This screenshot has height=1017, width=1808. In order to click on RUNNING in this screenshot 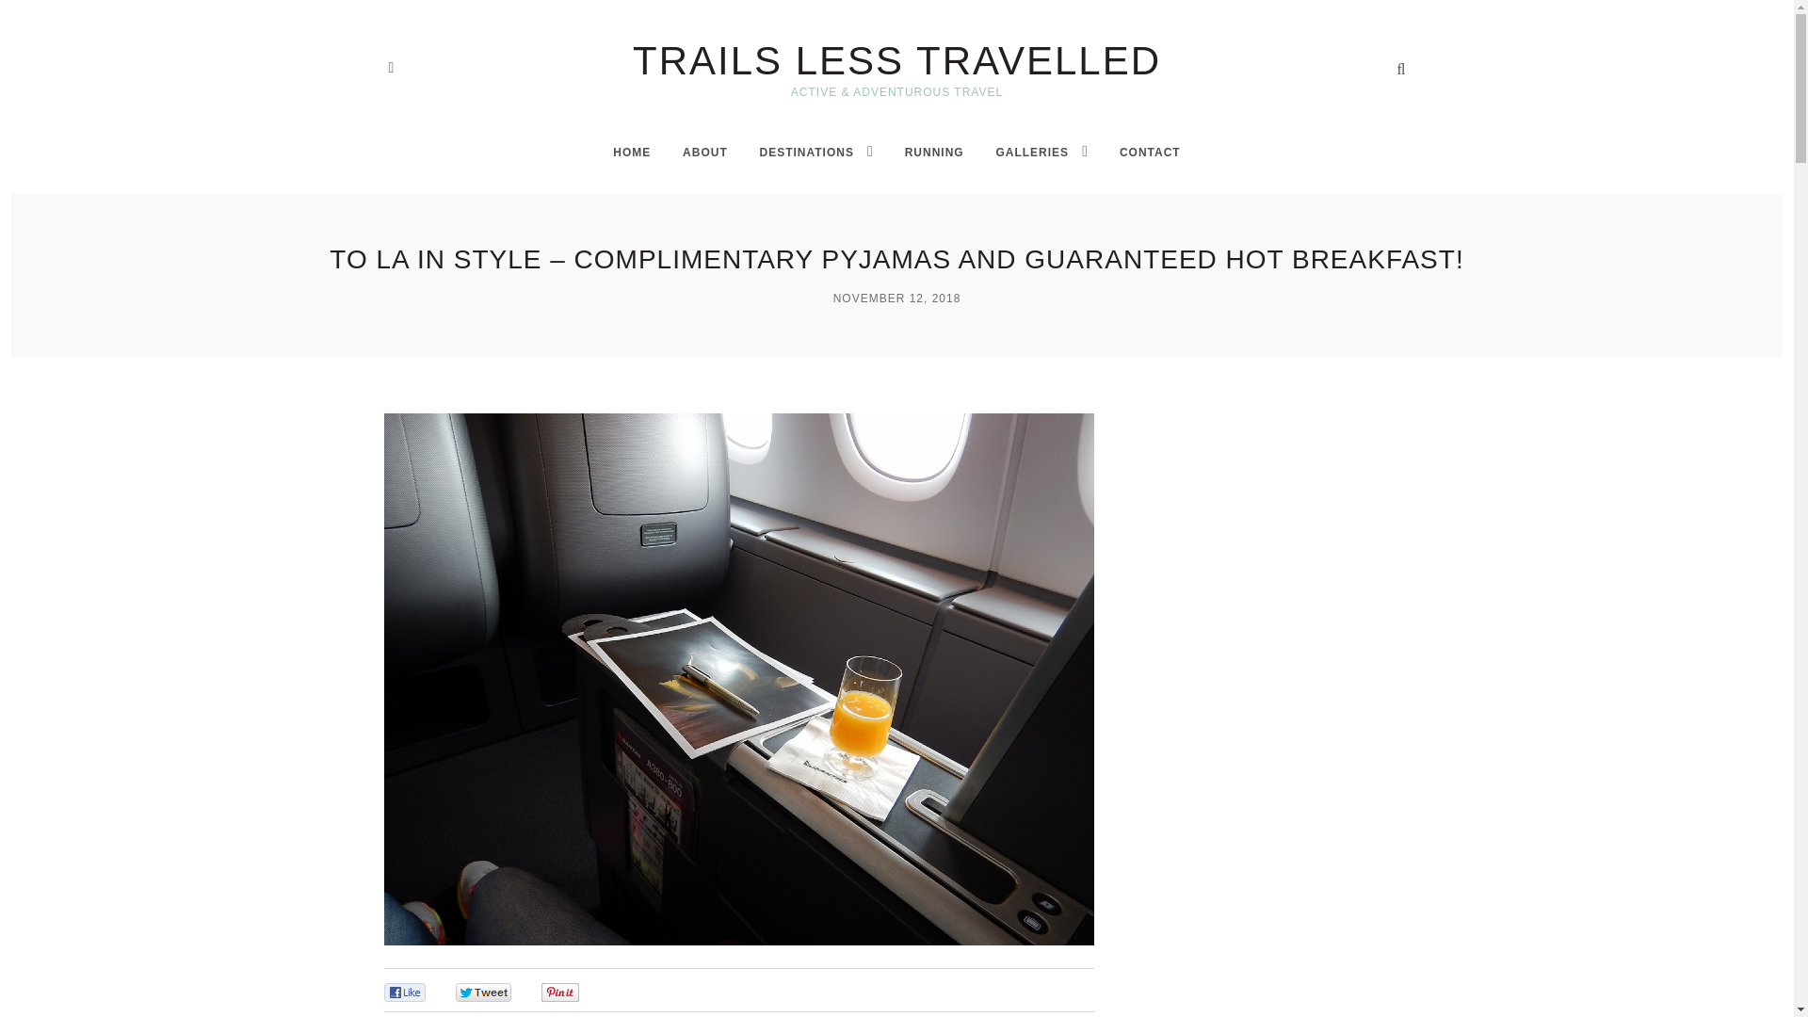, I will do `click(934, 153)`.